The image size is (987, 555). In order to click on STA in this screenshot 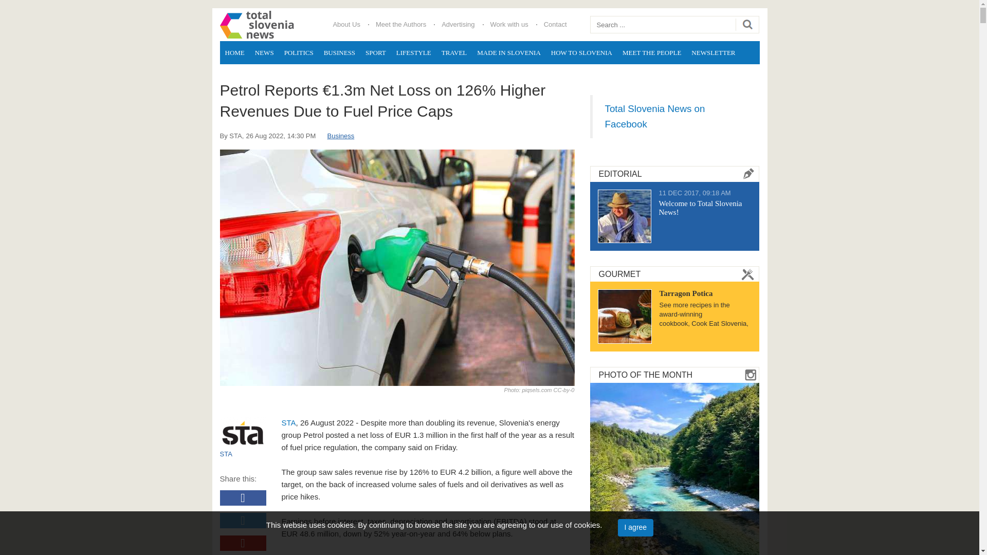, I will do `click(289, 422)`.